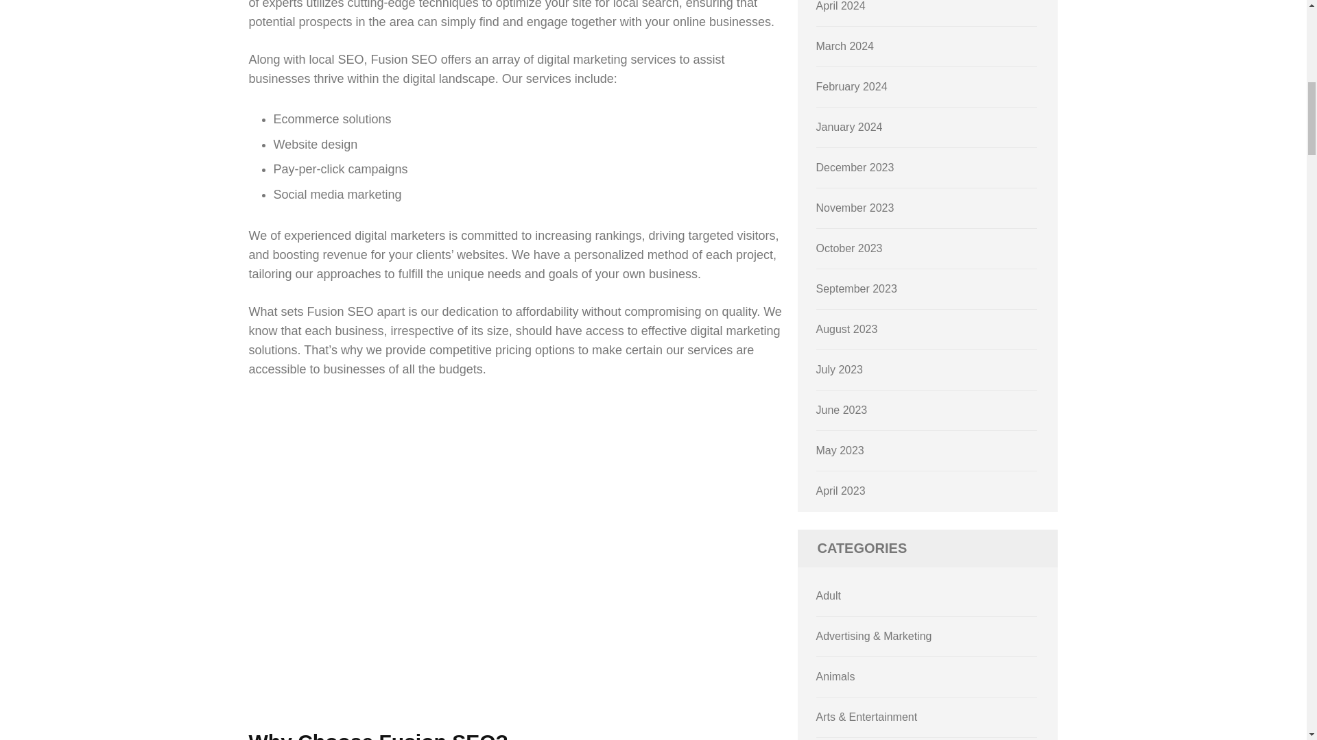 The width and height of the screenshot is (1317, 740). I want to click on January 2024, so click(849, 127).